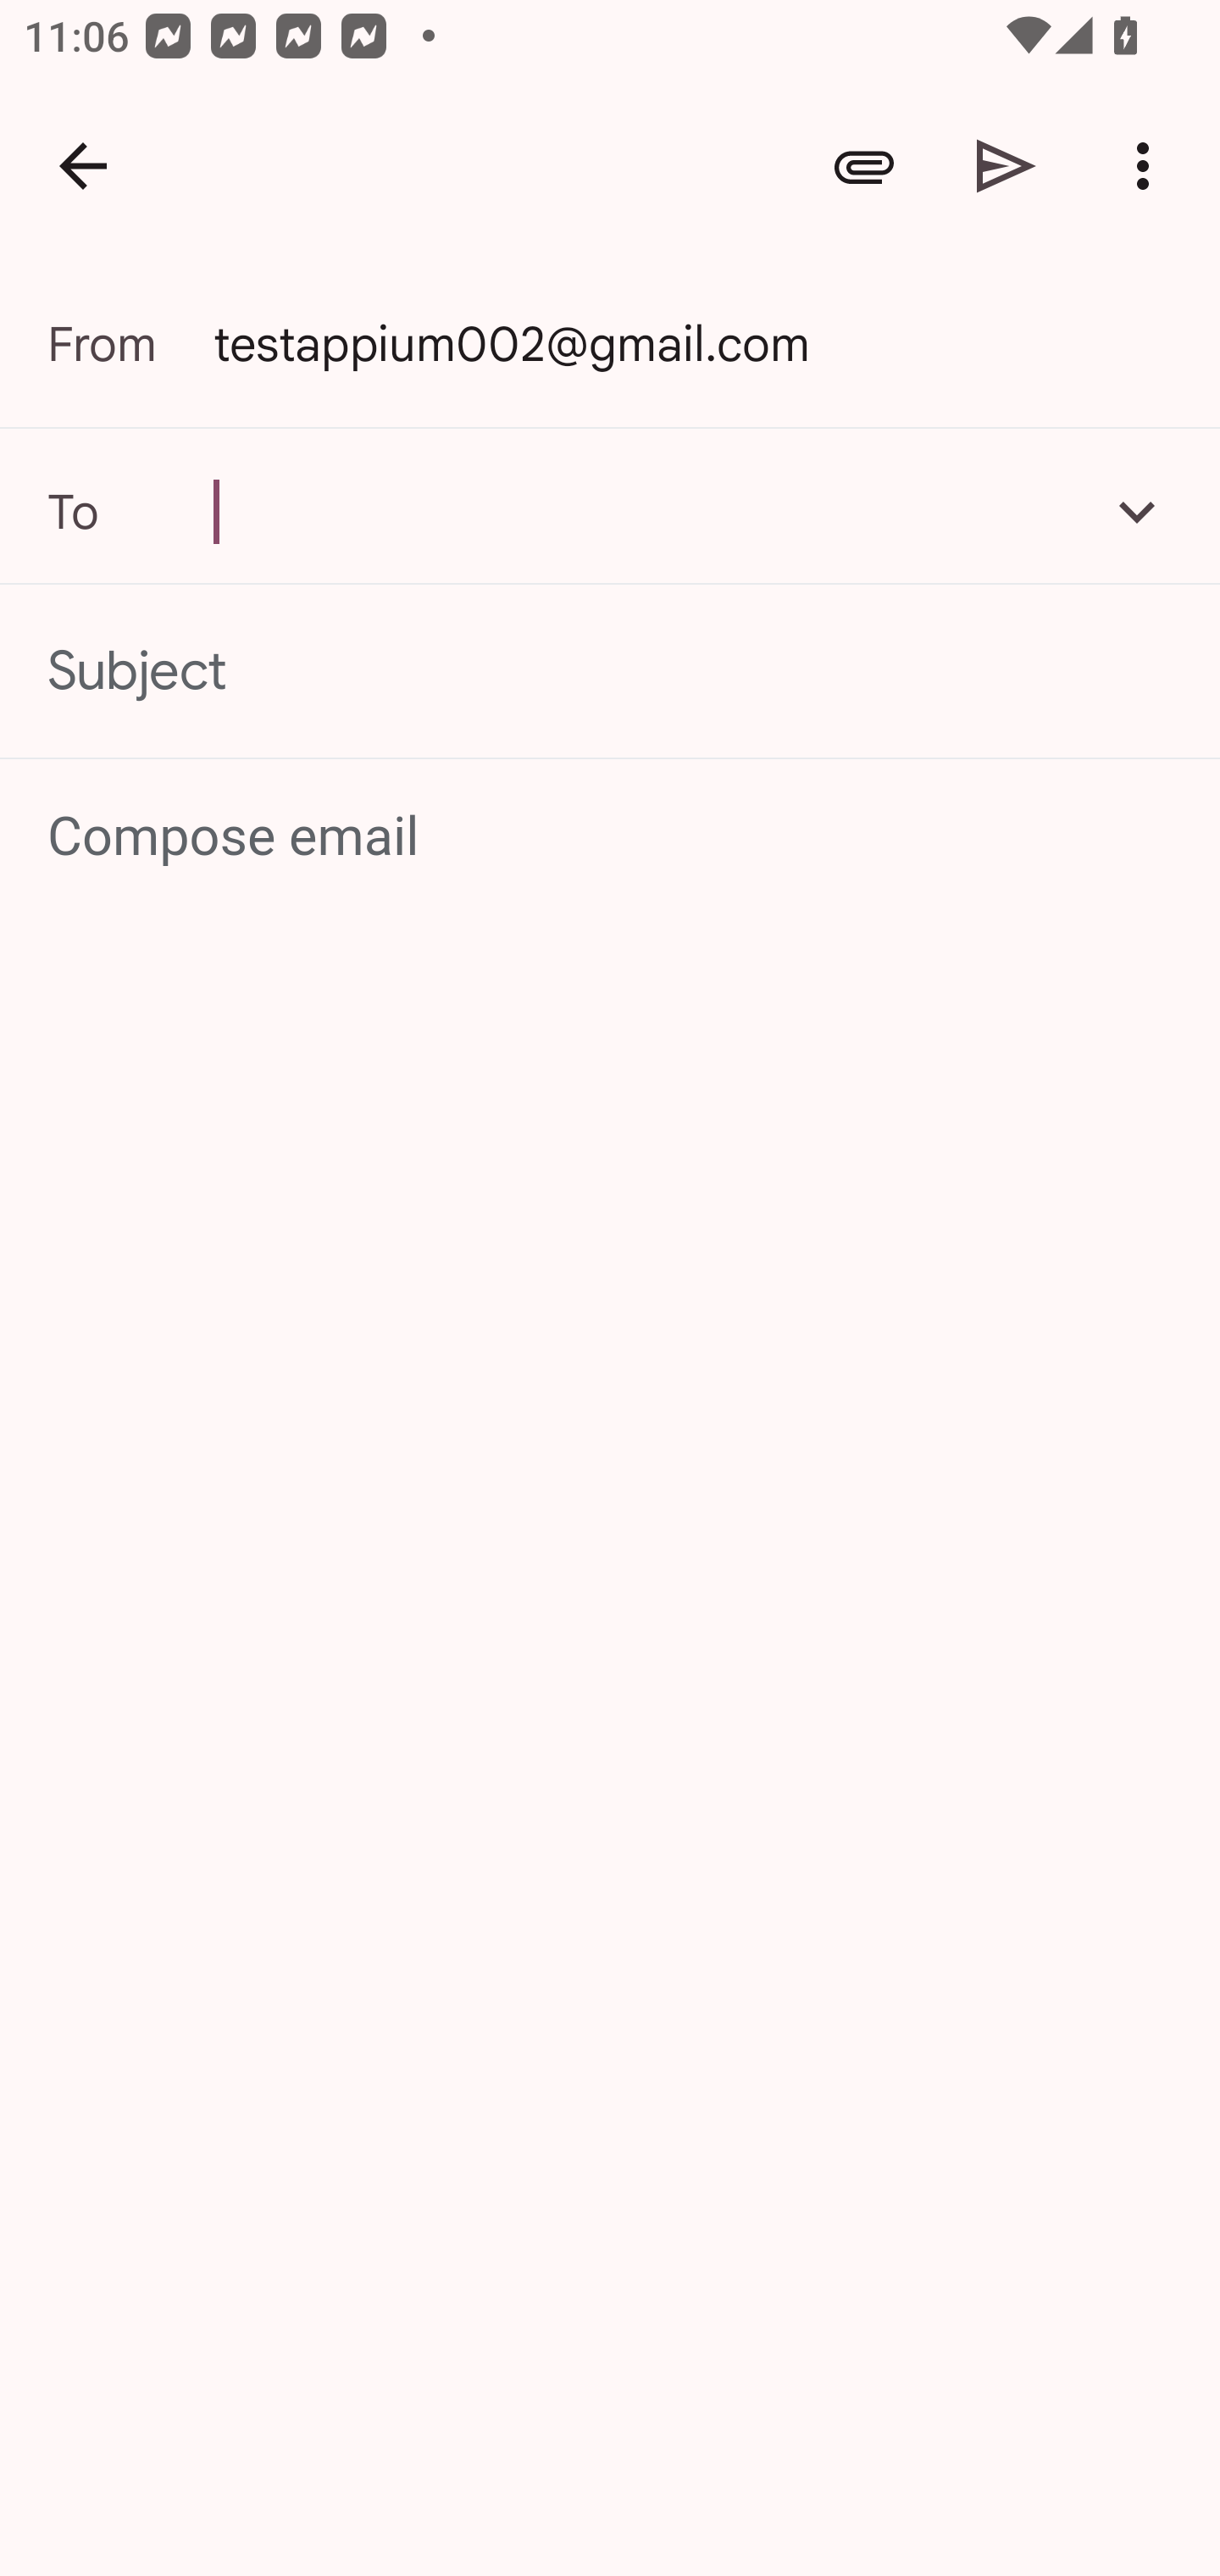 The height and width of the screenshot is (2576, 1220). I want to click on Subject, so click(610, 671).